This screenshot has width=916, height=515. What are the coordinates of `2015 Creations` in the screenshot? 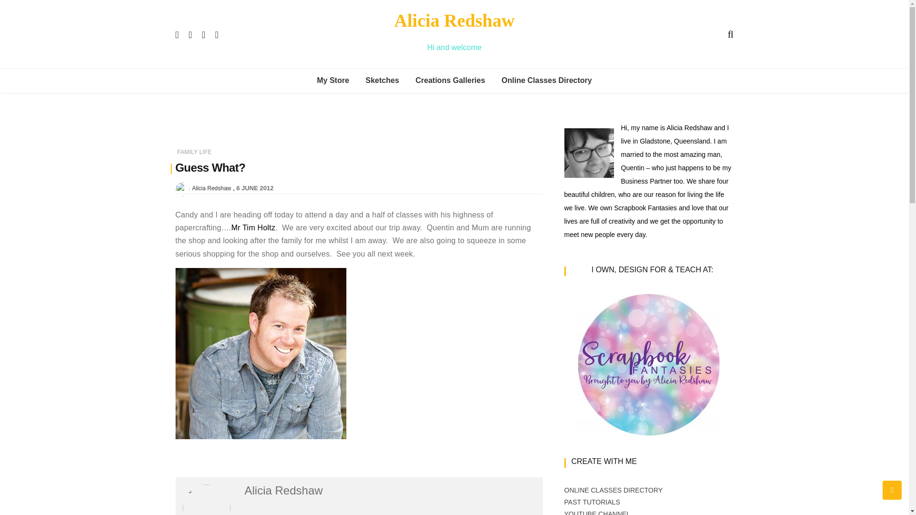 It's located at (468, 211).